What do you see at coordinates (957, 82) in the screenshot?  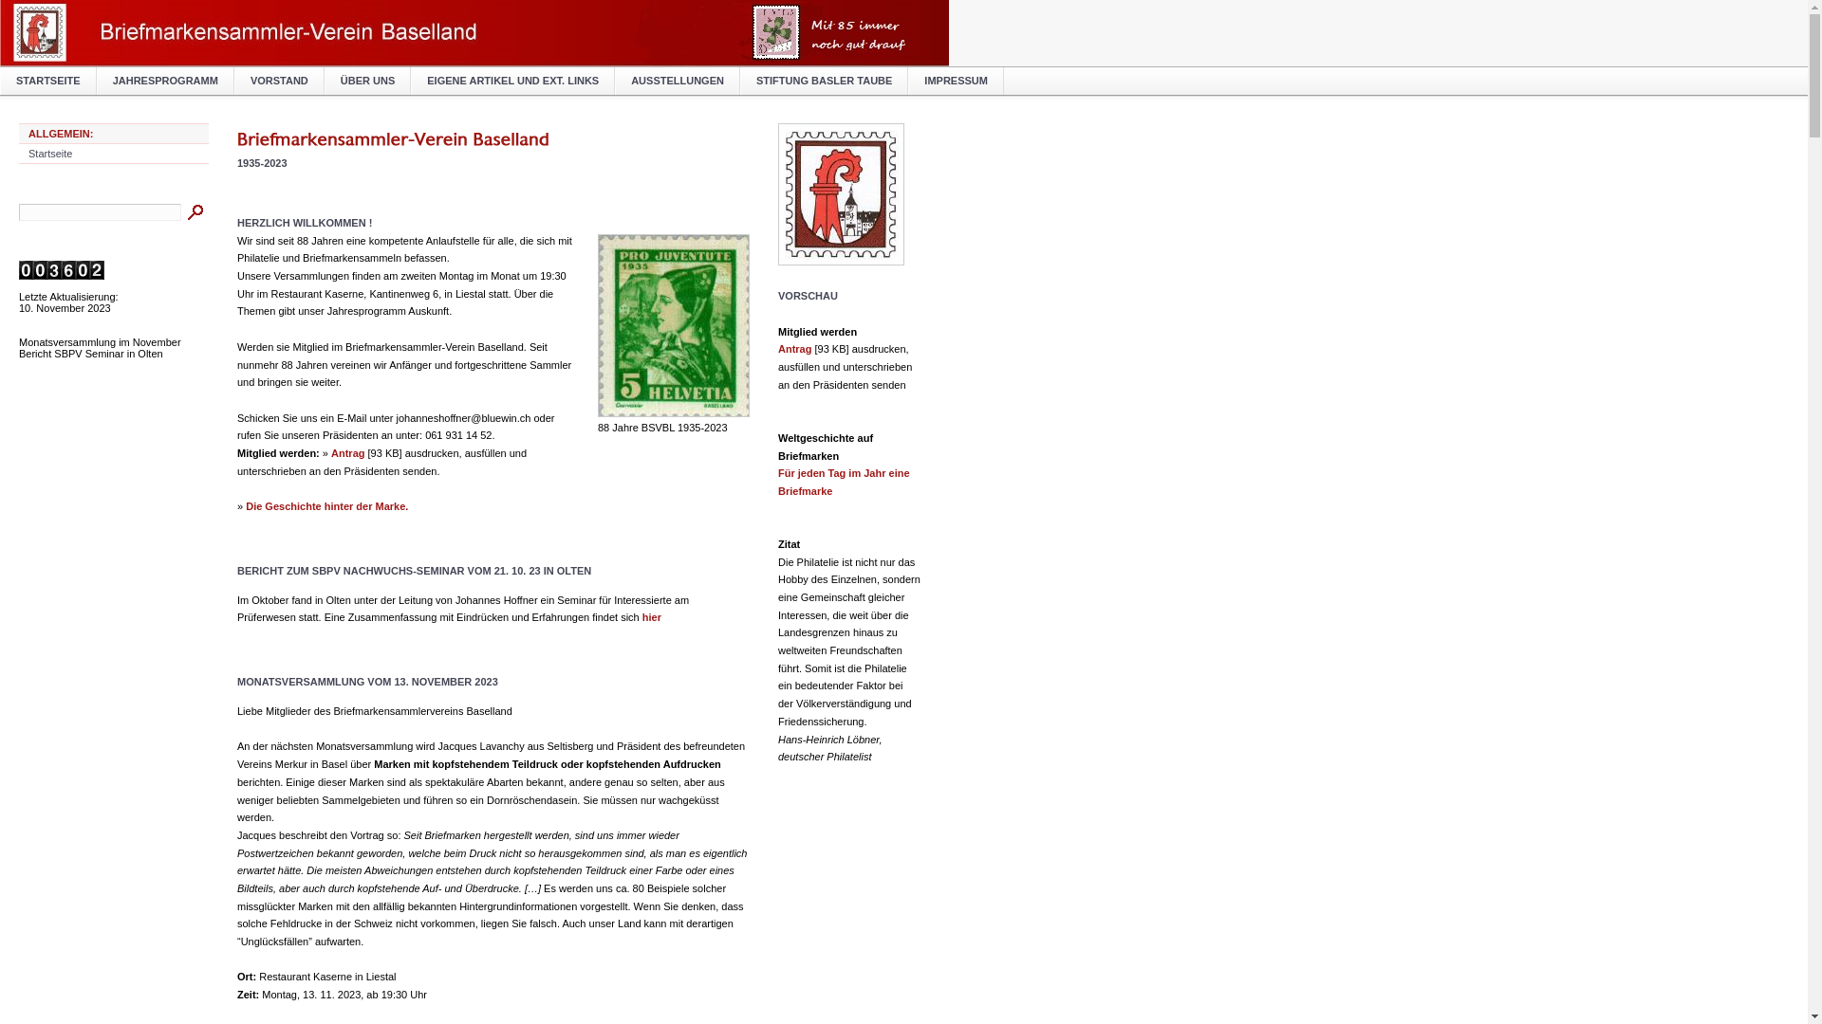 I see `IMPRESSUM` at bounding box center [957, 82].